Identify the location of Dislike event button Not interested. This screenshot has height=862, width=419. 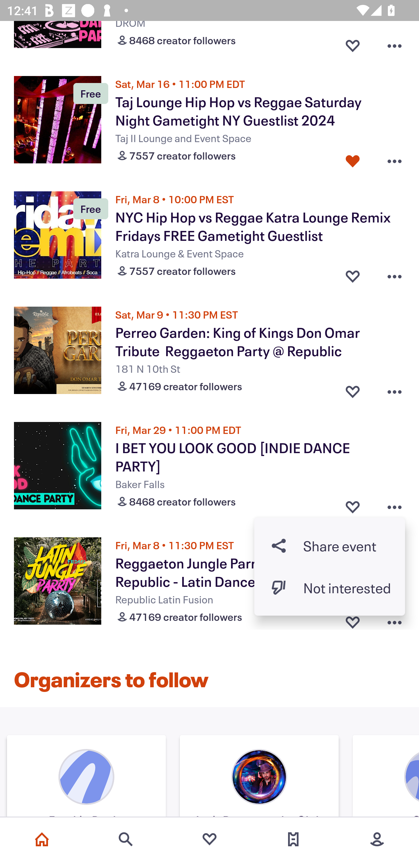
(330, 587).